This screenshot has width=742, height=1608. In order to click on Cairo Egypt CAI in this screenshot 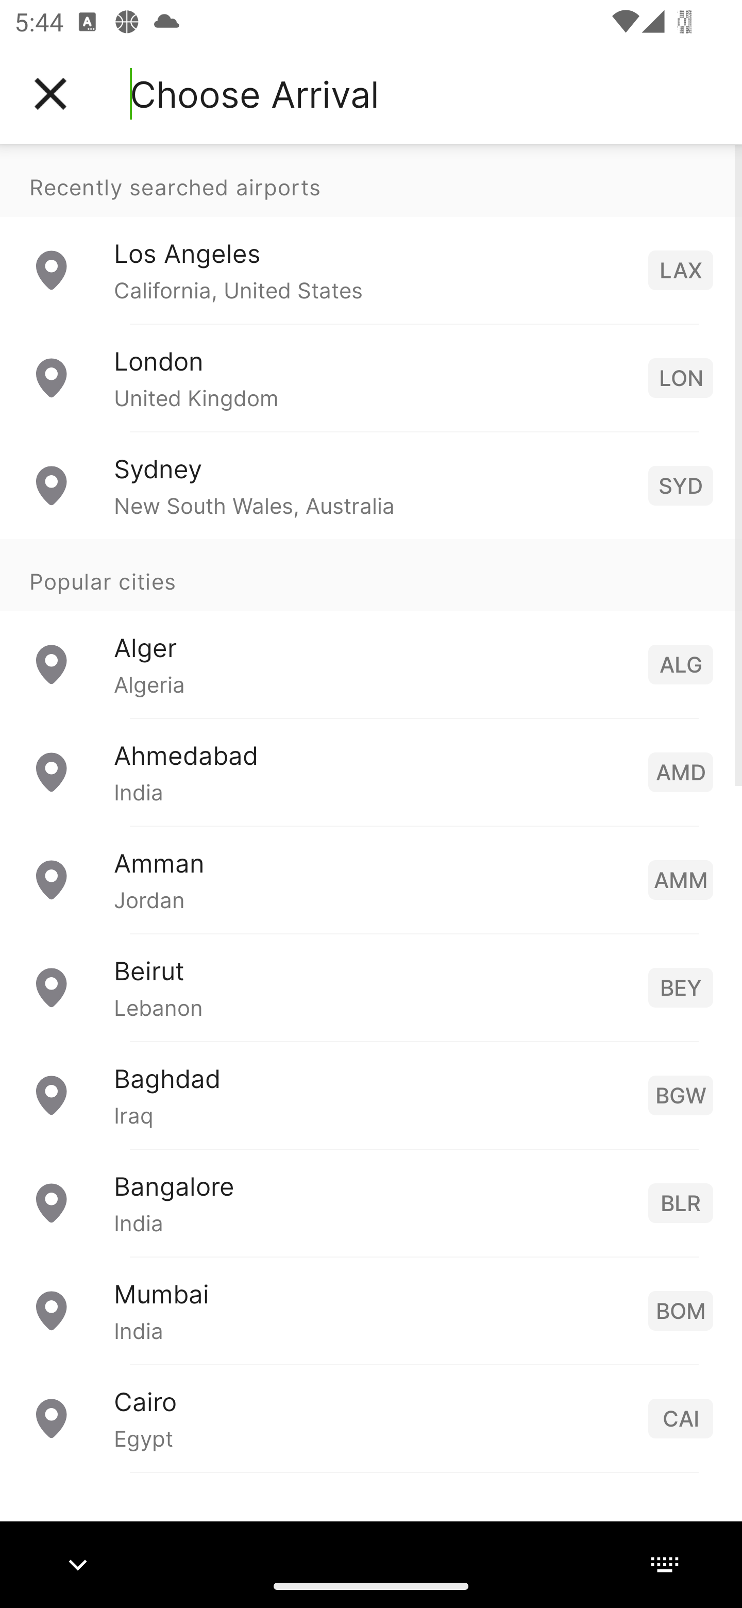, I will do `click(371, 1417)`.